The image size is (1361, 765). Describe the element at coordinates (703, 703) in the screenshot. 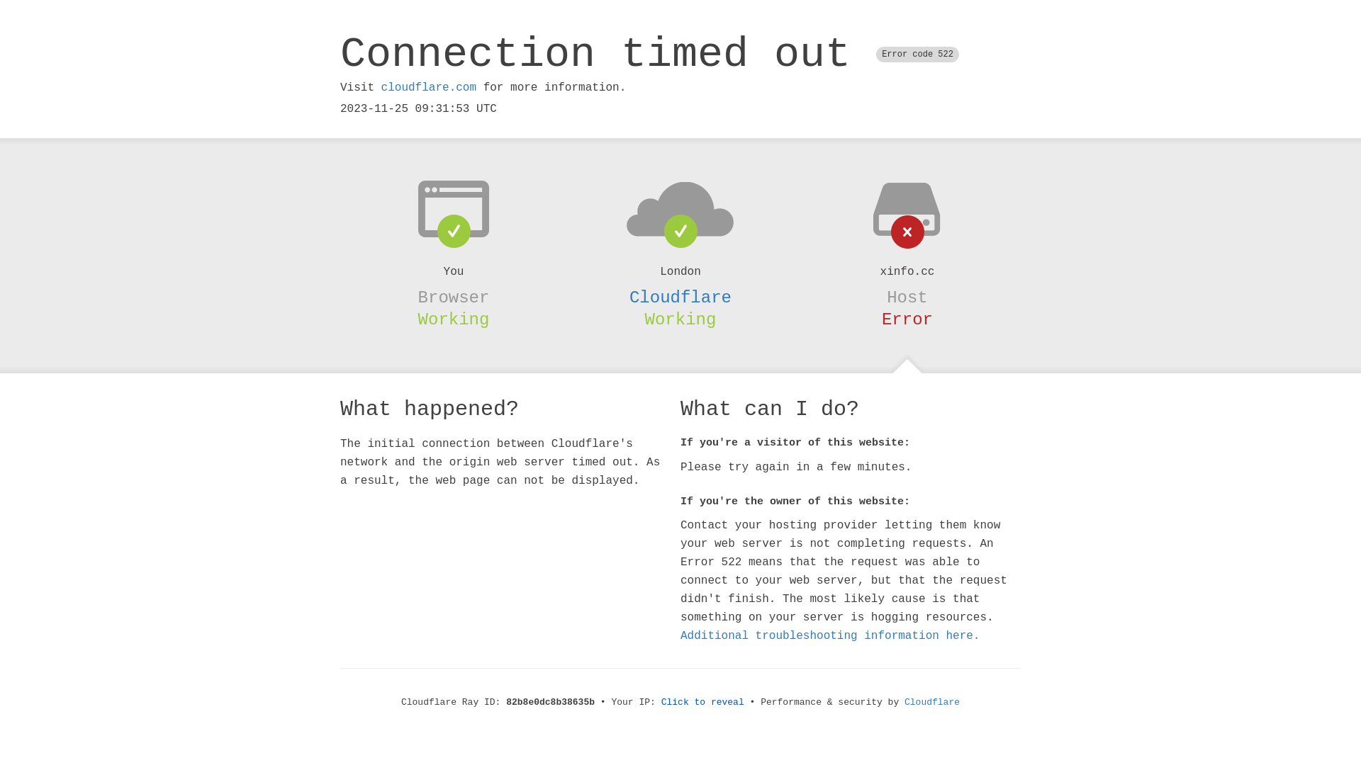

I see `Click to reveal` at that location.